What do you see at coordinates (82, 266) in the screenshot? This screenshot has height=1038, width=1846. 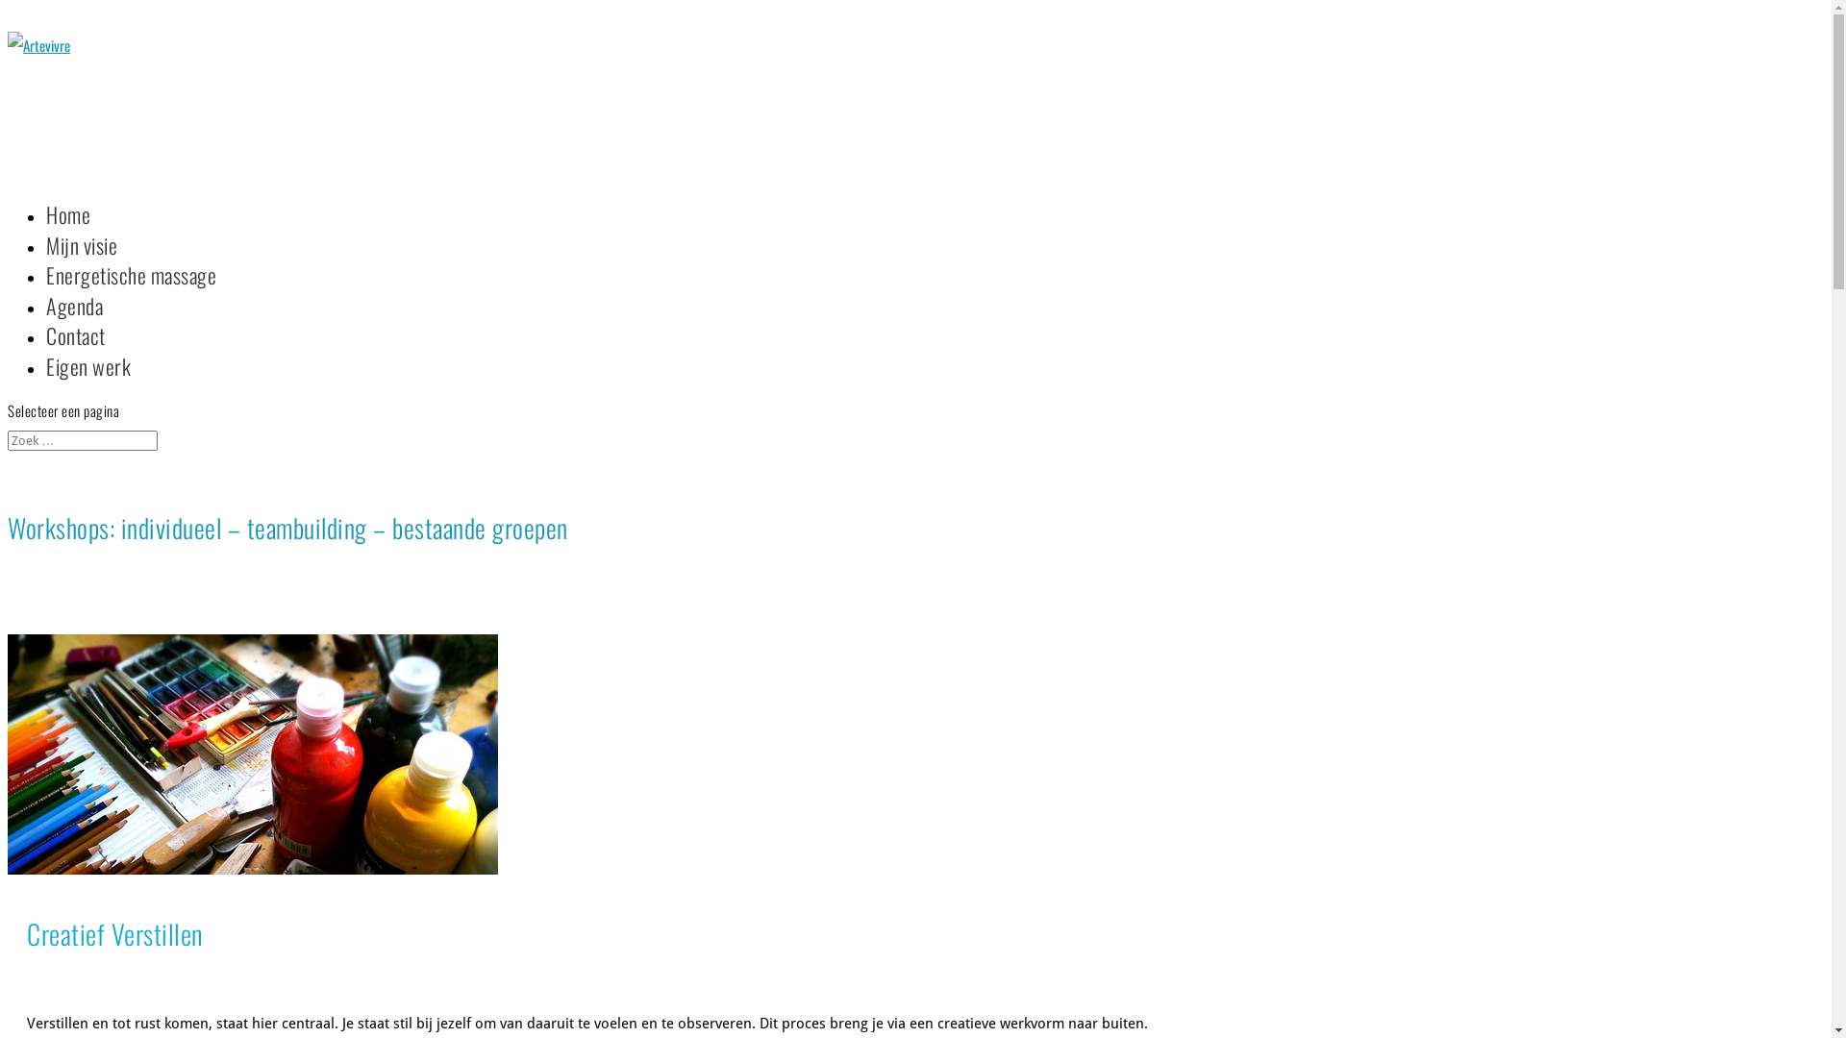 I see `Mijn visie` at bounding box center [82, 266].